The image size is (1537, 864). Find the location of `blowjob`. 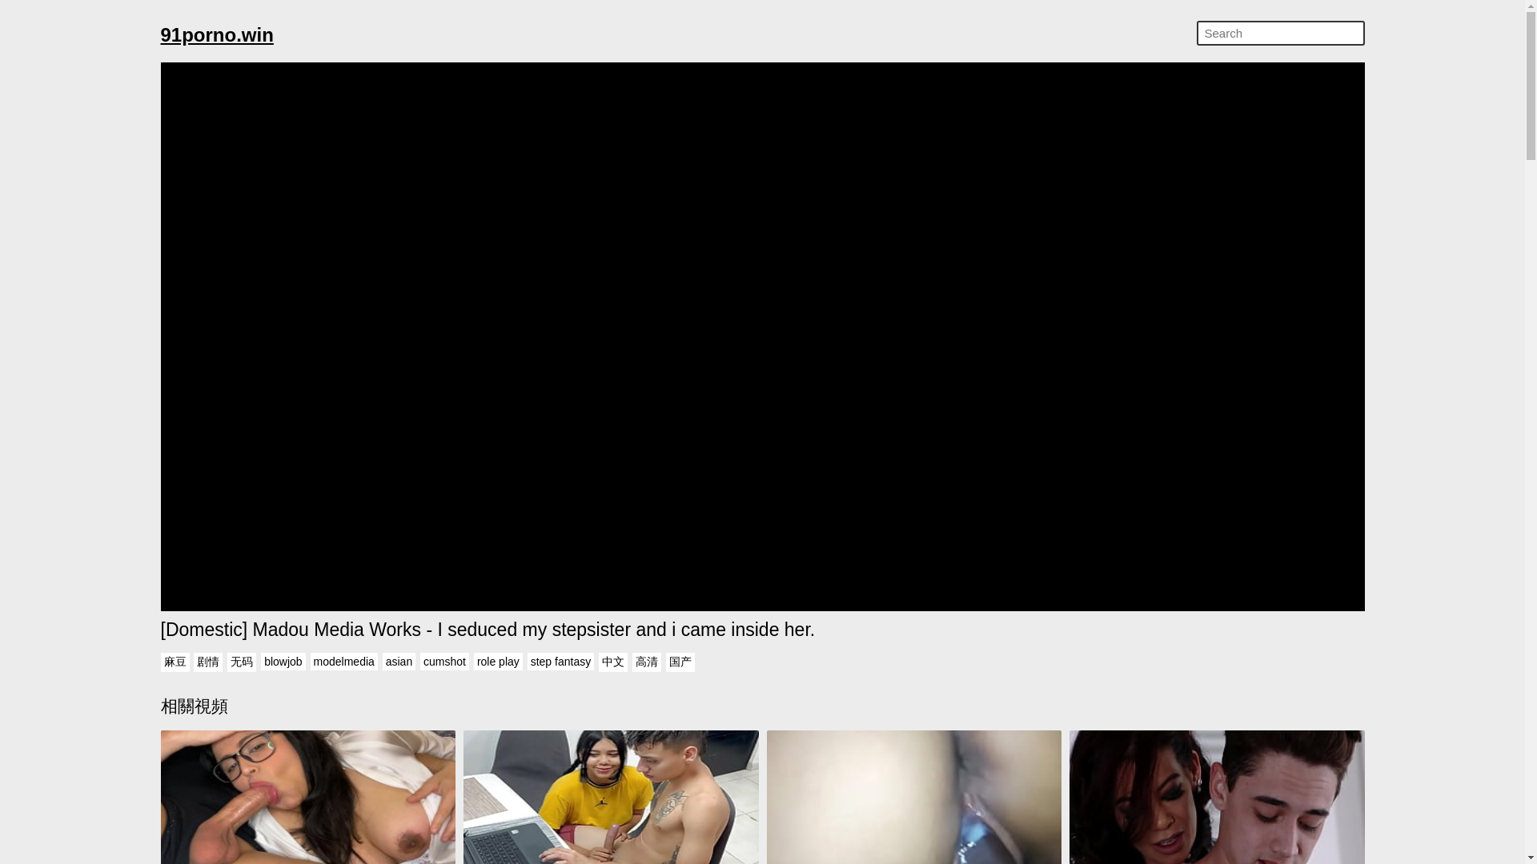

blowjob is located at coordinates (283, 662).